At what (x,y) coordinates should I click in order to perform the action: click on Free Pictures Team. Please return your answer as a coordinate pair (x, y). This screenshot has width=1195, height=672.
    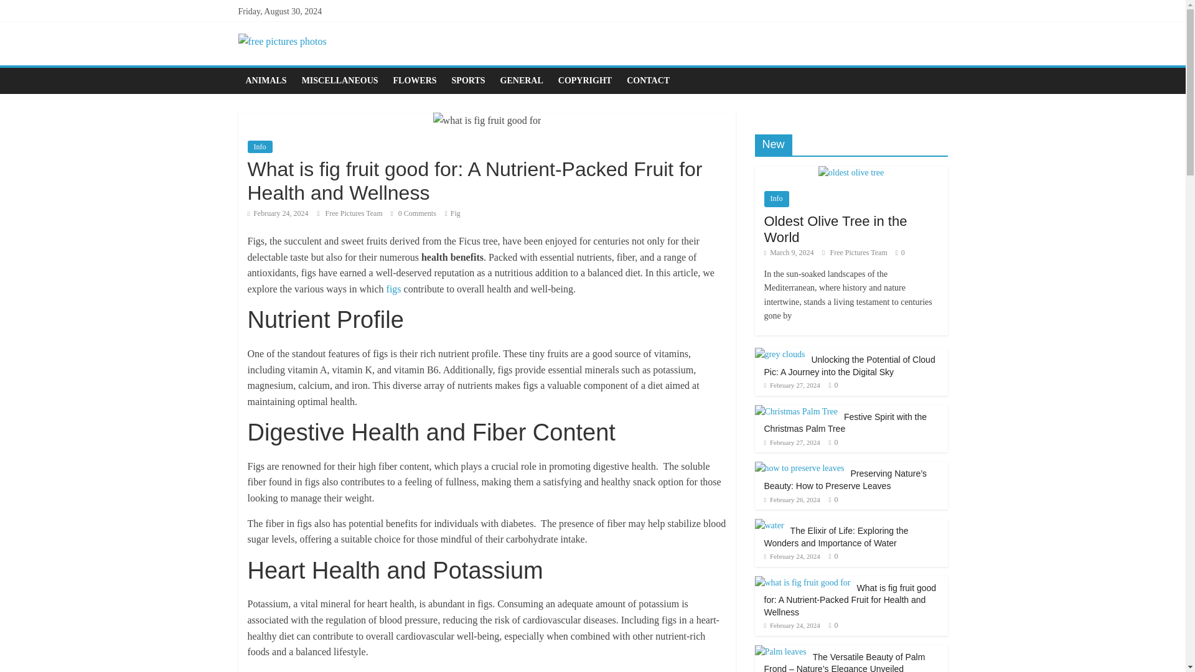
    Looking at the image, I should click on (860, 252).